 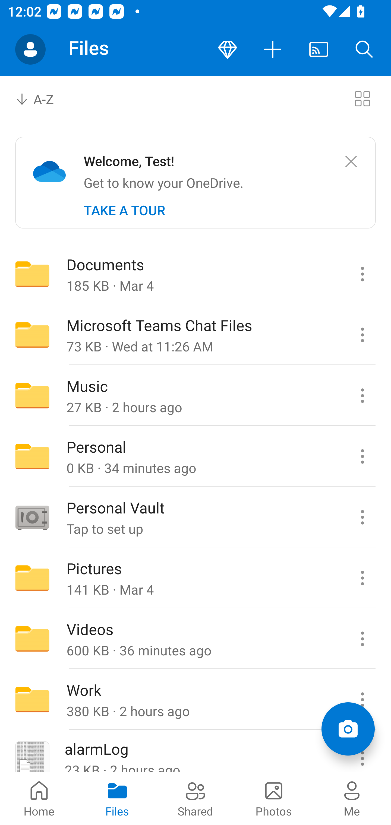 I want to click on More actions button, so click(x=273, y=49).